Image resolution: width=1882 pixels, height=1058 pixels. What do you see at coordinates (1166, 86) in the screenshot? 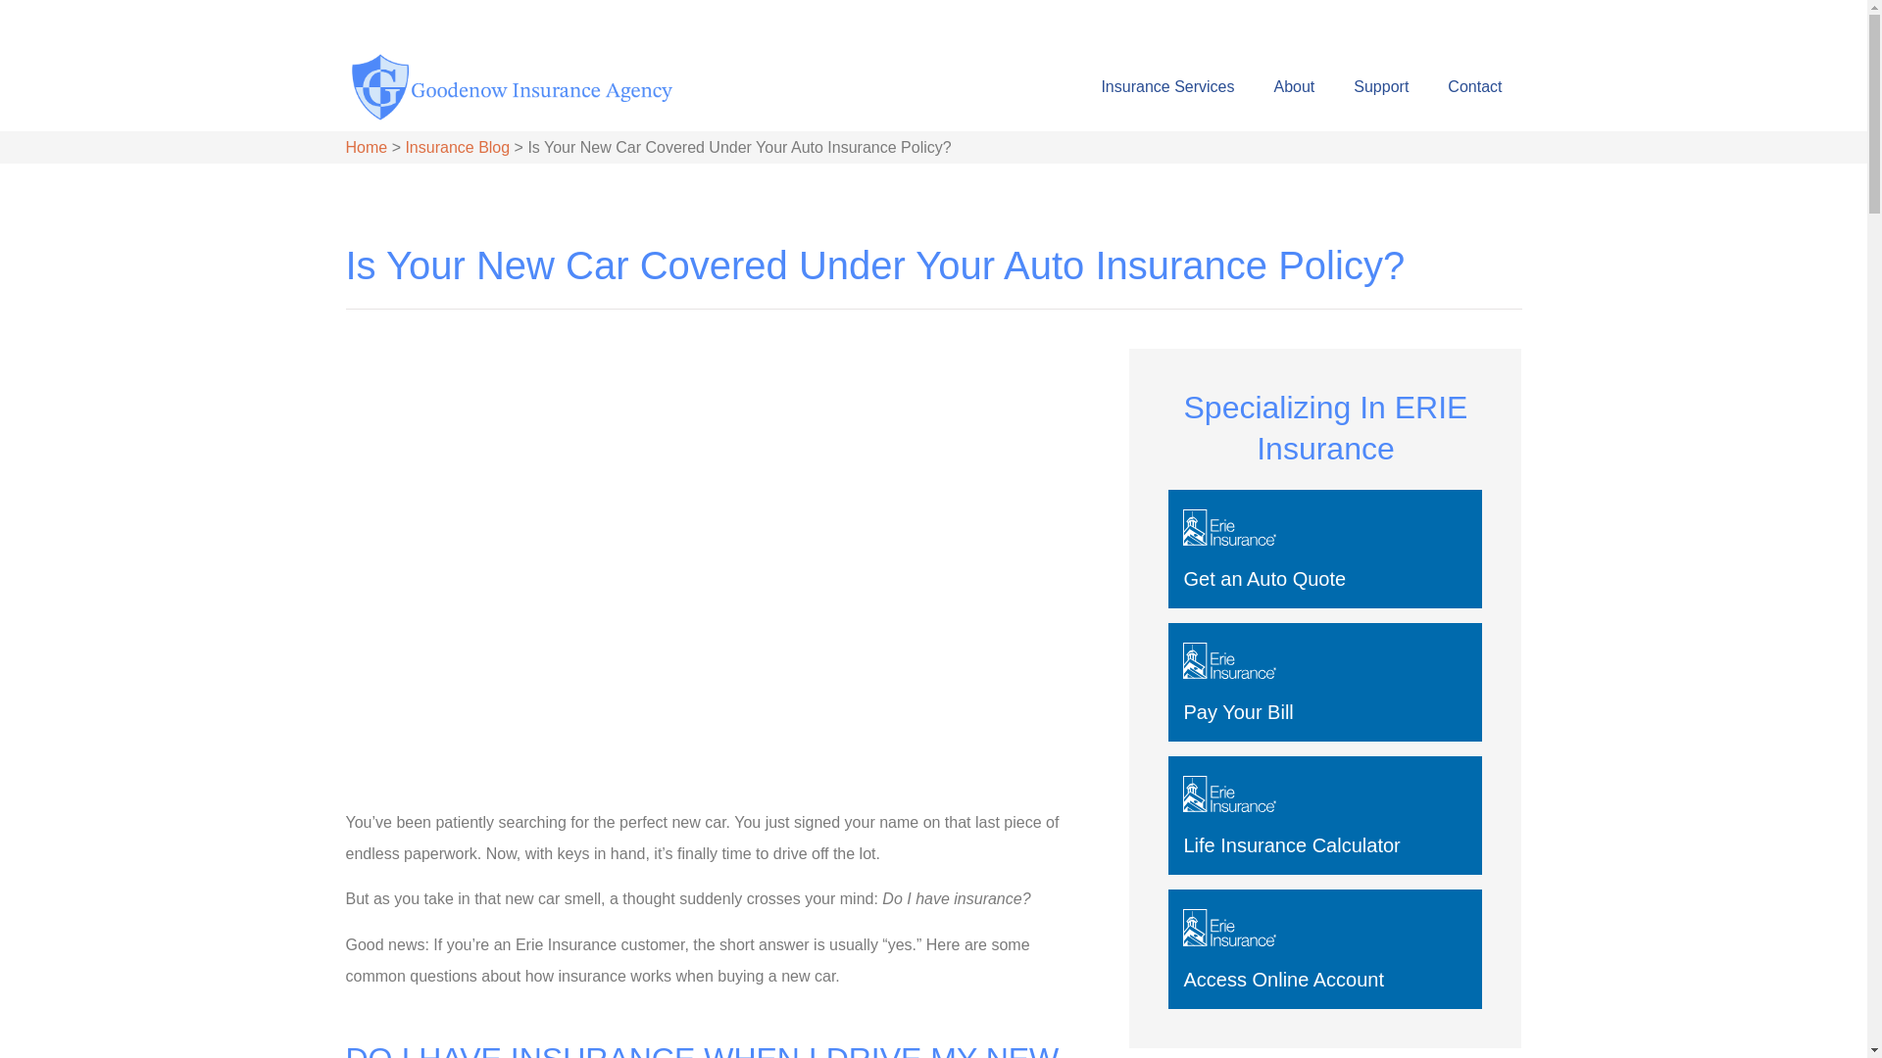
I see `Insurance Services` at bounding box center [1166, 86].